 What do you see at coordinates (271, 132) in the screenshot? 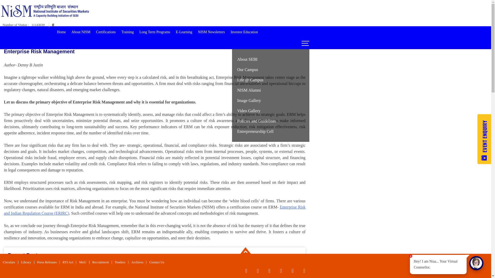
I see `Entrepreneurship Cell` at bounding box center [271, 132].